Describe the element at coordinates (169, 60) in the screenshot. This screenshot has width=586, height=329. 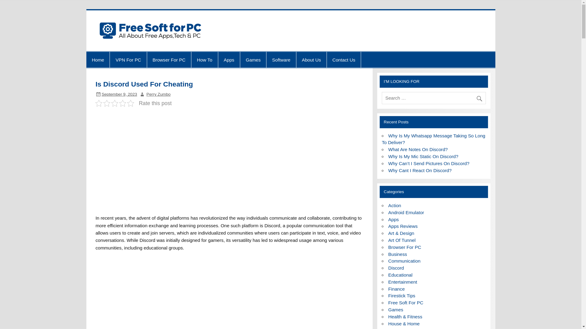
I see `Browser For PC` at that location.